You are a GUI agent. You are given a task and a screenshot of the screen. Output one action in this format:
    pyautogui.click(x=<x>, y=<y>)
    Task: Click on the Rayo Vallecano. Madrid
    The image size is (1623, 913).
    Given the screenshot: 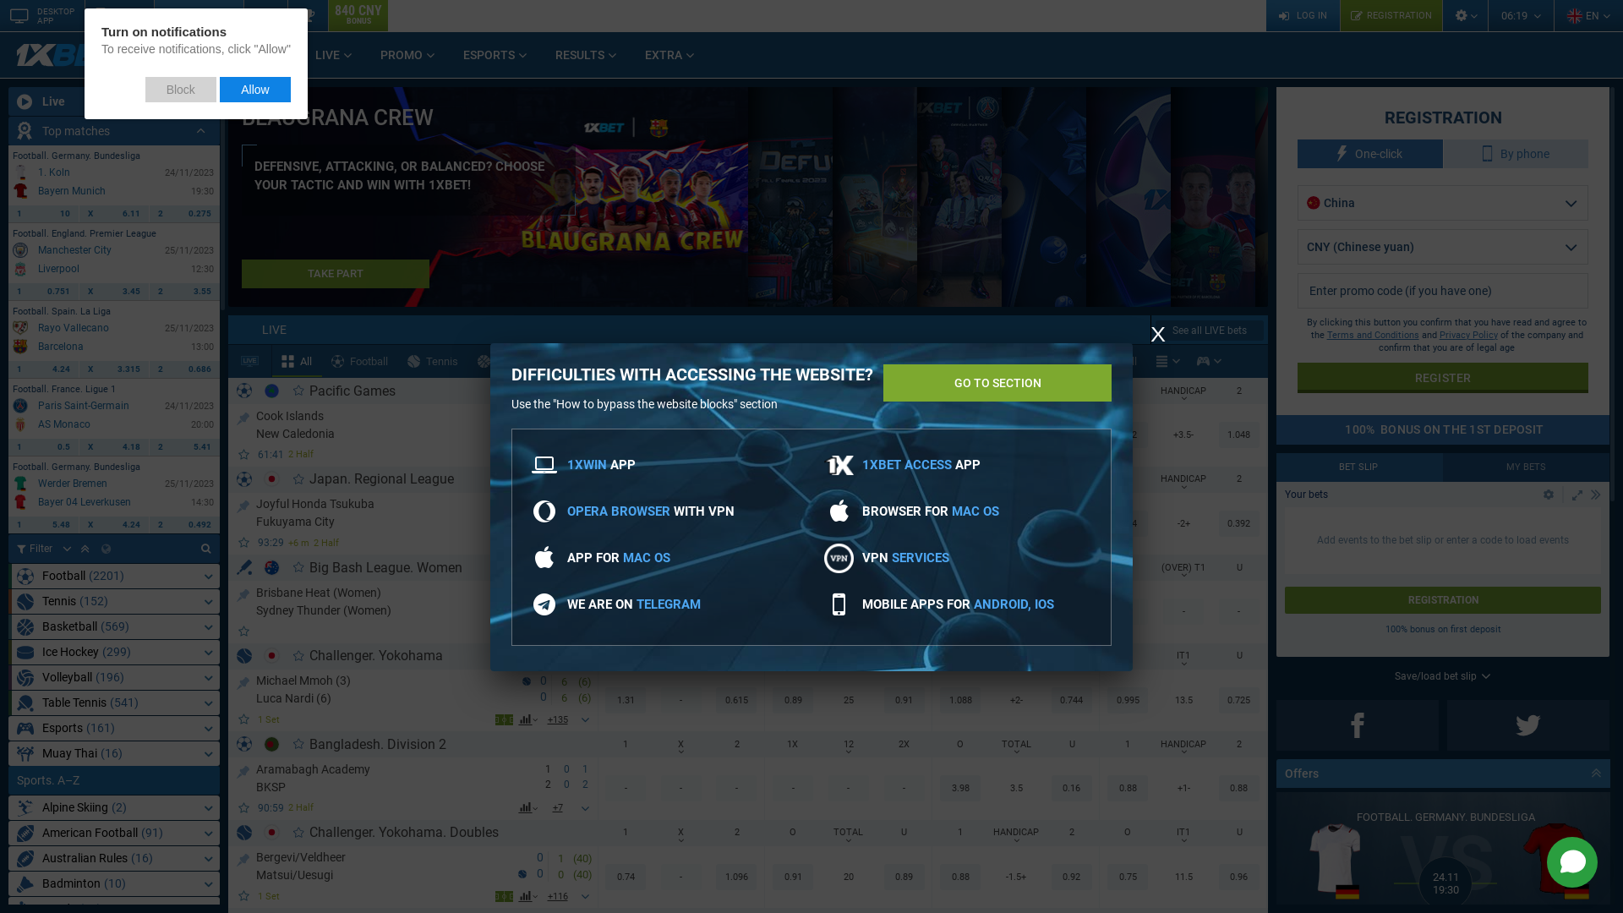 What is the action you would take?
    pyautogui.click(x=20, y=328)
    